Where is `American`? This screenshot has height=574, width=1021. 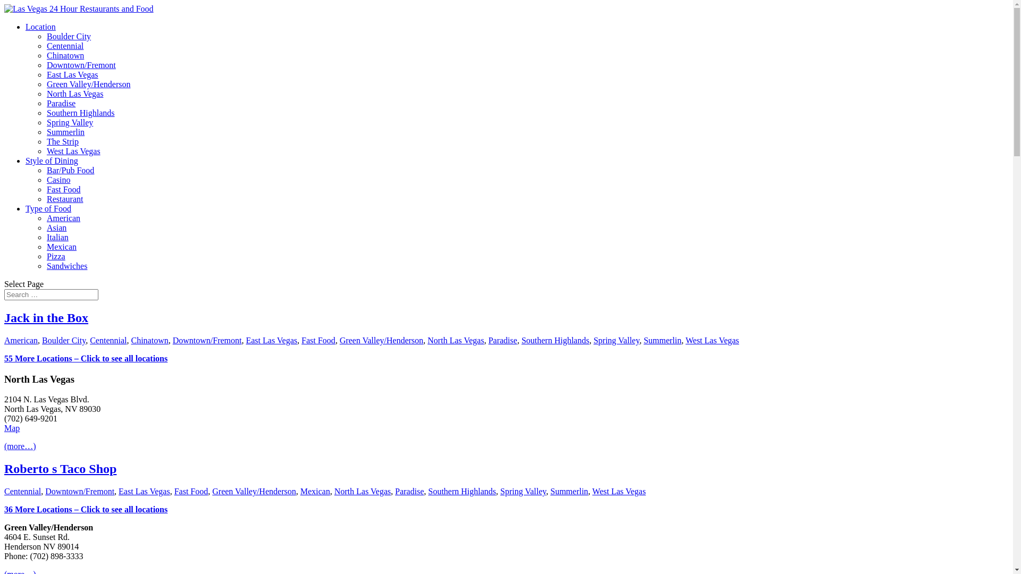
American is located at coordinates (21, 340).